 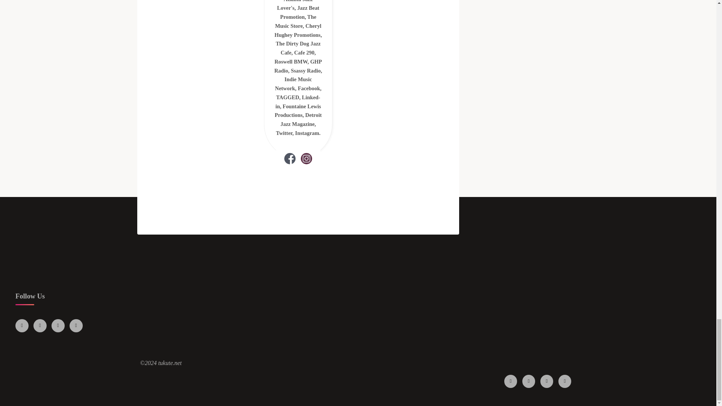 What do you see at coordinates (40, 326) in the screenshot?
I see `Instagram` at bounding box center [40, 326].